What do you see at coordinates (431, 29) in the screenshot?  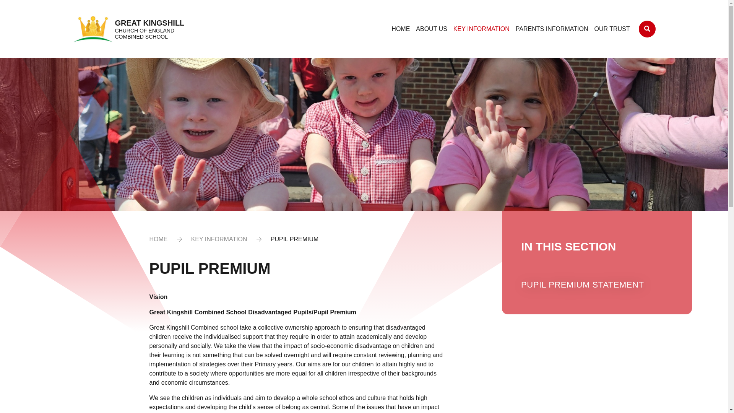 I see `ABOUT US` at bounding box center [431, 29].